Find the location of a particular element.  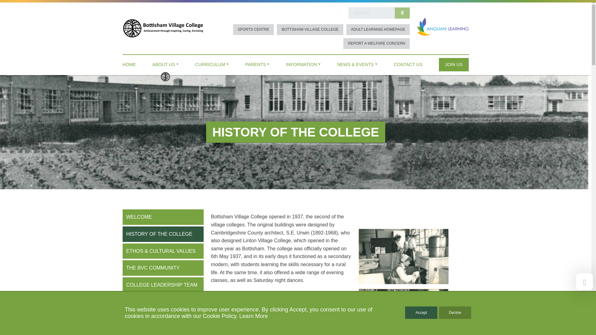

ABOUT US is located at coordinates (166, 63).